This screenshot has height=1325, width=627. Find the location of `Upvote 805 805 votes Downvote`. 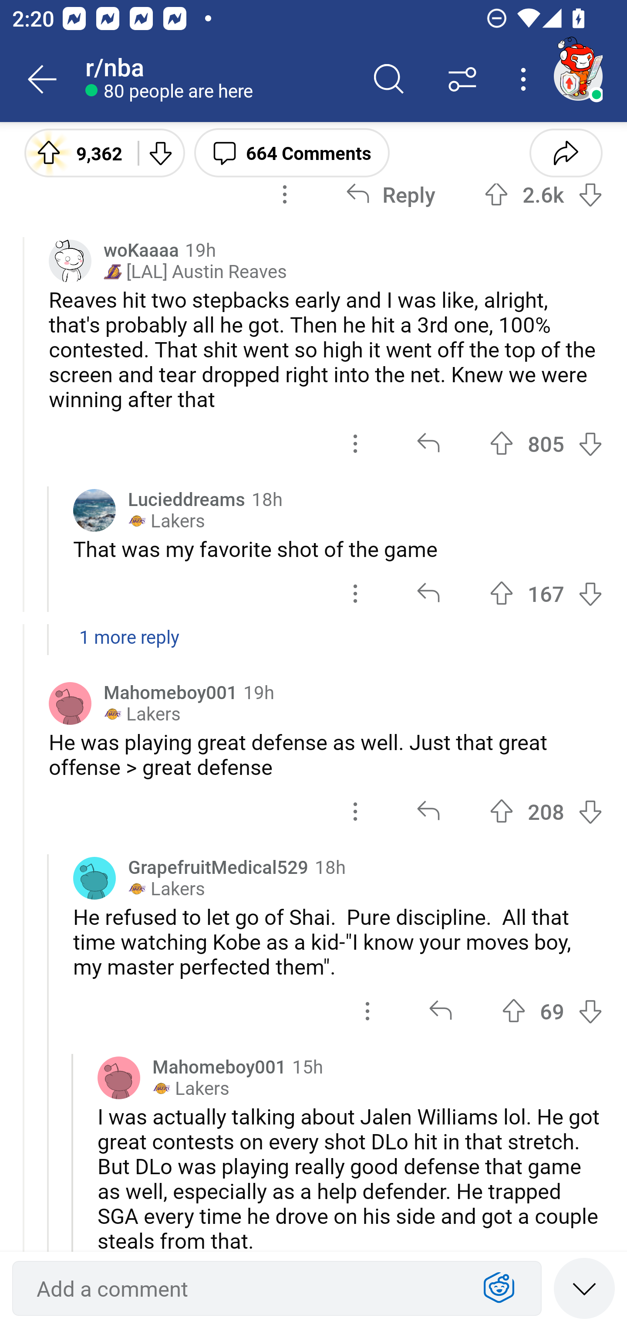

Upvote 805 805 votes Downvote is located at coordinates (546, 444).